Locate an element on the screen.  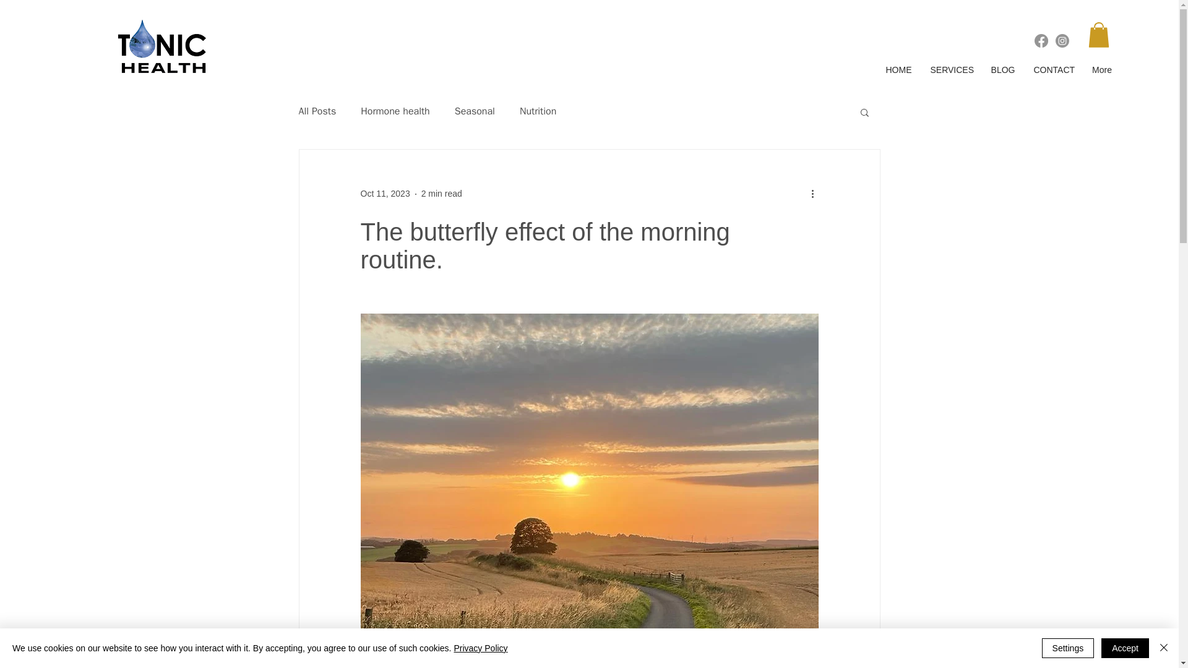
Hormone health is located at coordinates (395, 111).